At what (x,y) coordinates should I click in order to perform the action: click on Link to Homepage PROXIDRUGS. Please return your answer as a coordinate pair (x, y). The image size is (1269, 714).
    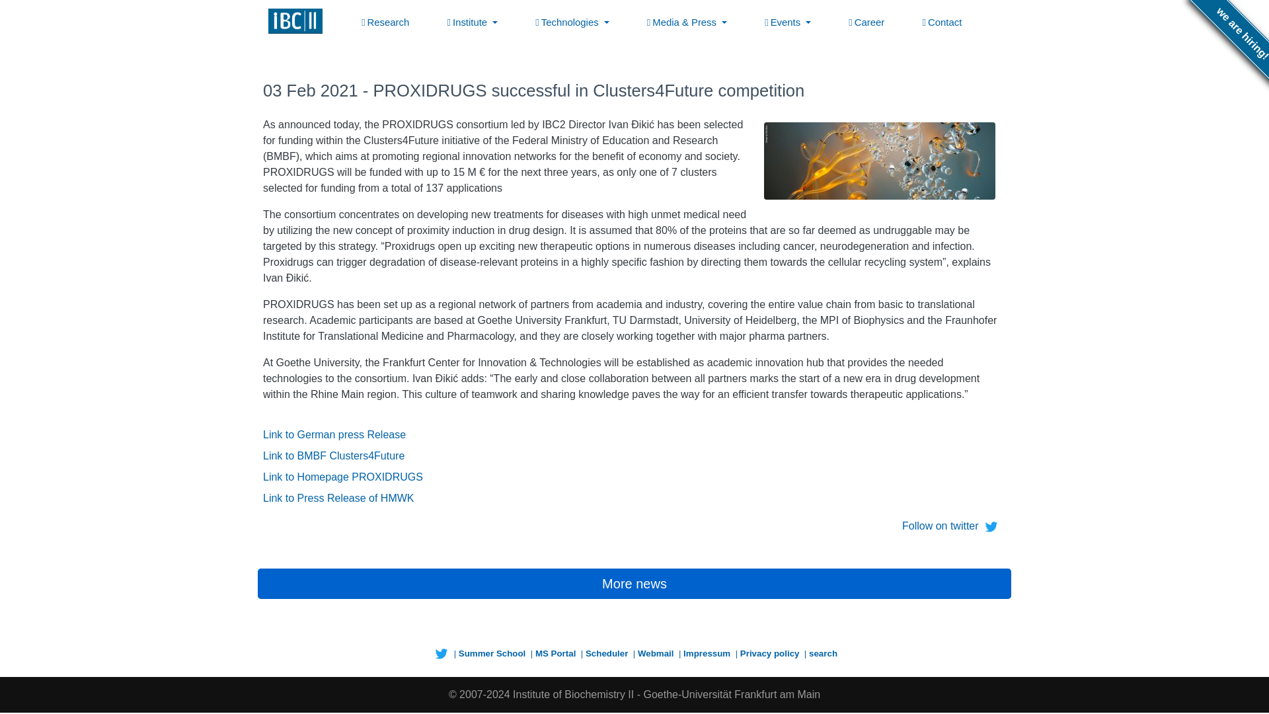
    Looking at the image, I should click on (342, 477).